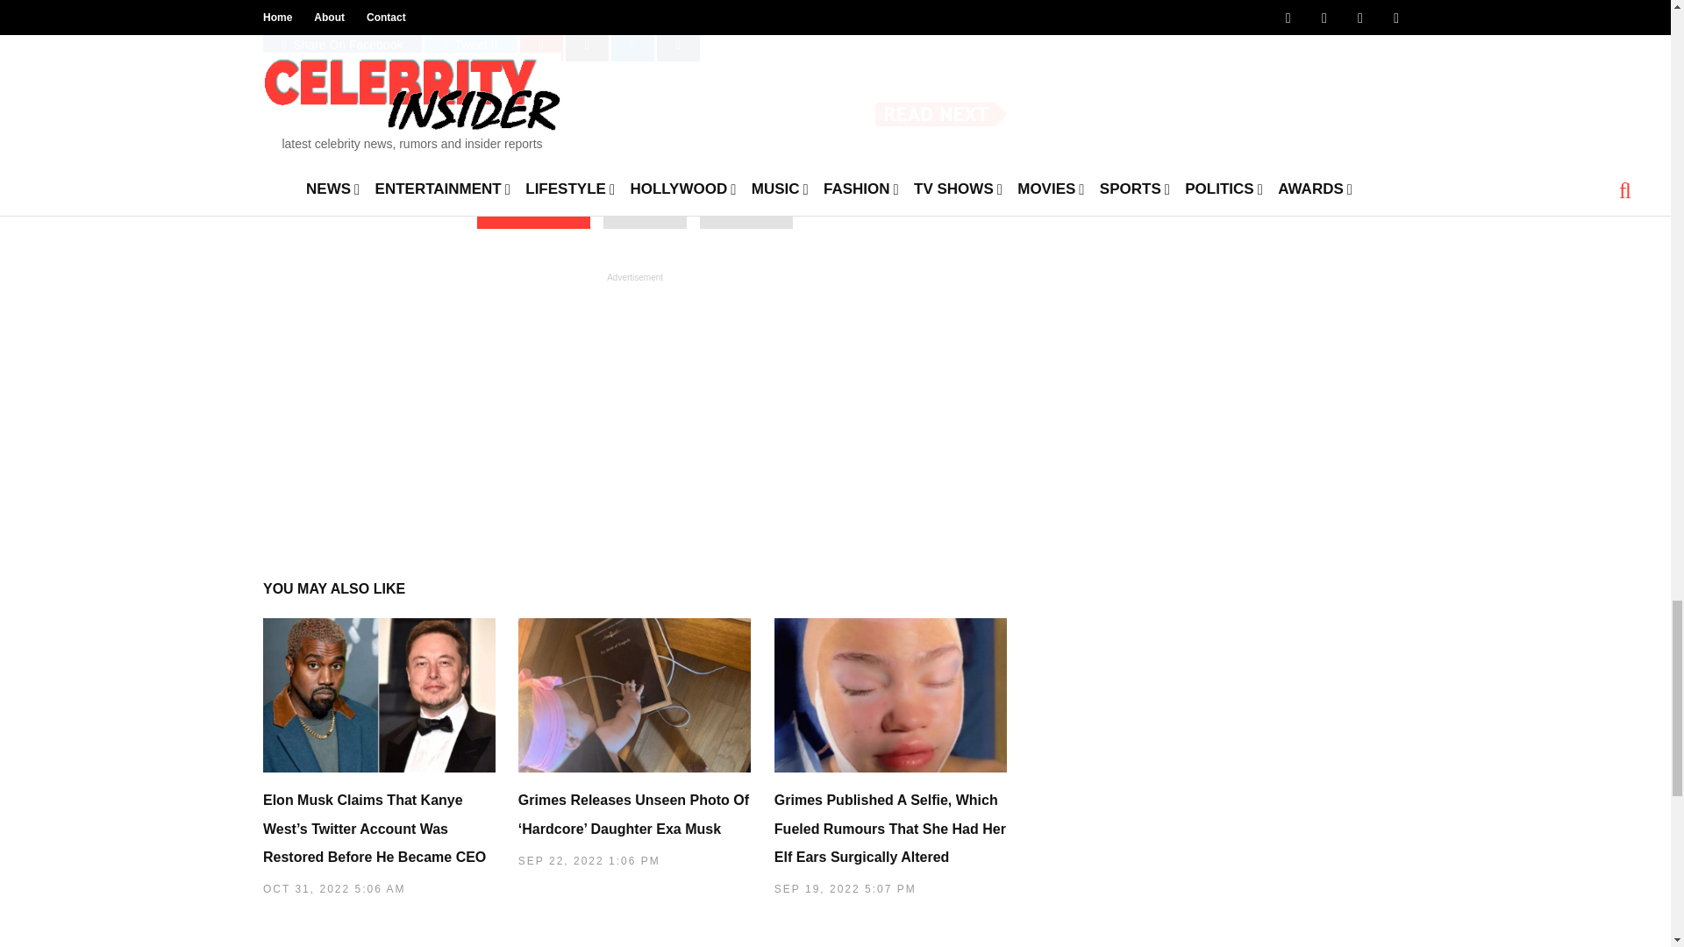  What do you see at coordinates (541, 46) in the screenshot?
I see `Share On Pinterest` at bounding box center [541, 46].